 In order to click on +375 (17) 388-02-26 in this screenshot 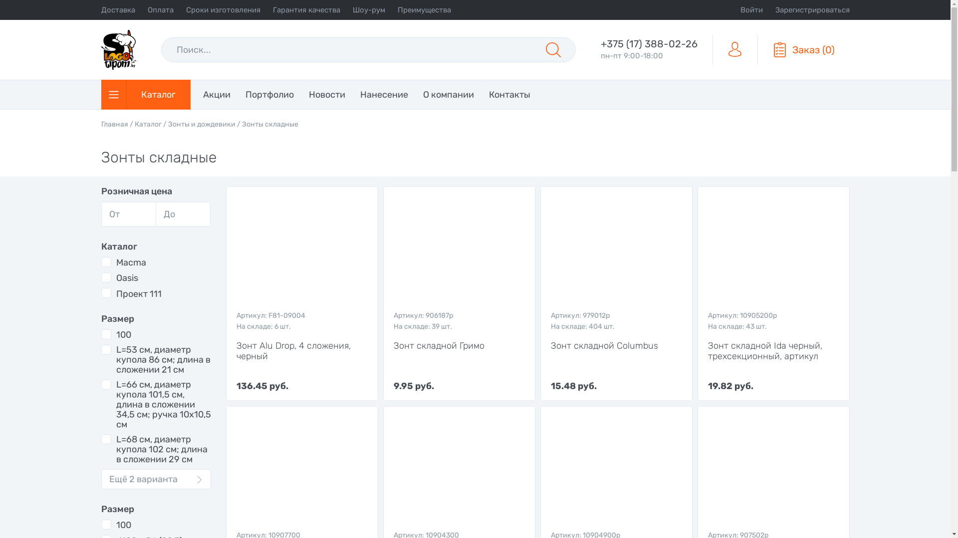, I will do `click(649, 44)`.